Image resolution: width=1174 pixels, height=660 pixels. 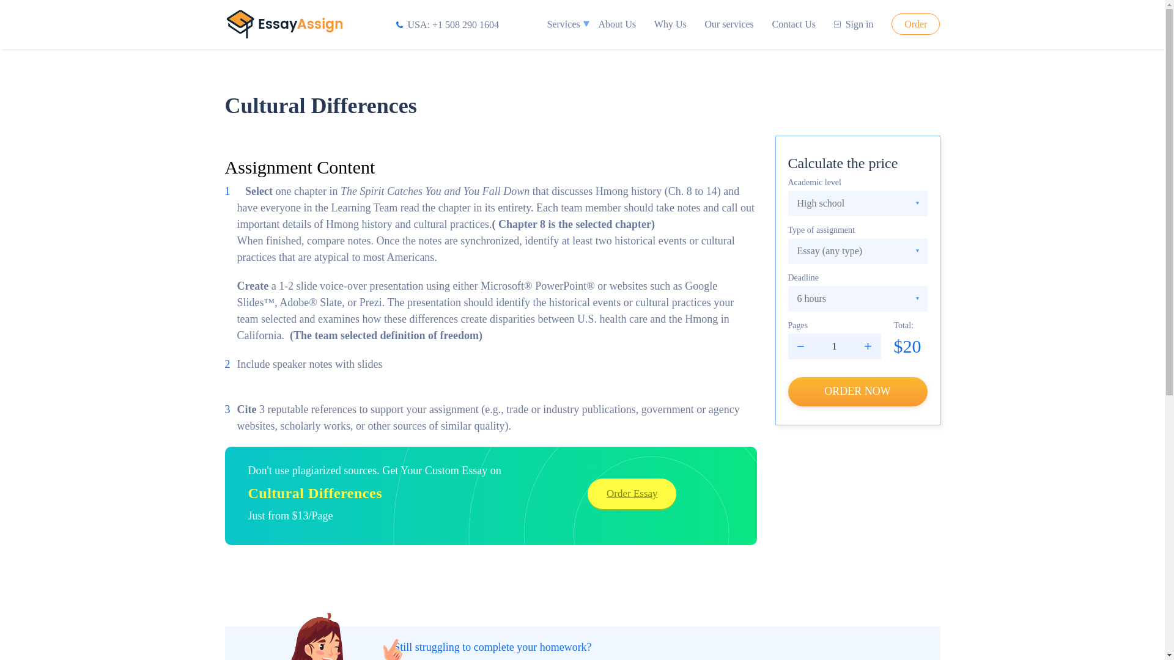 I want to click on About Us, so click(x=616, y=24).